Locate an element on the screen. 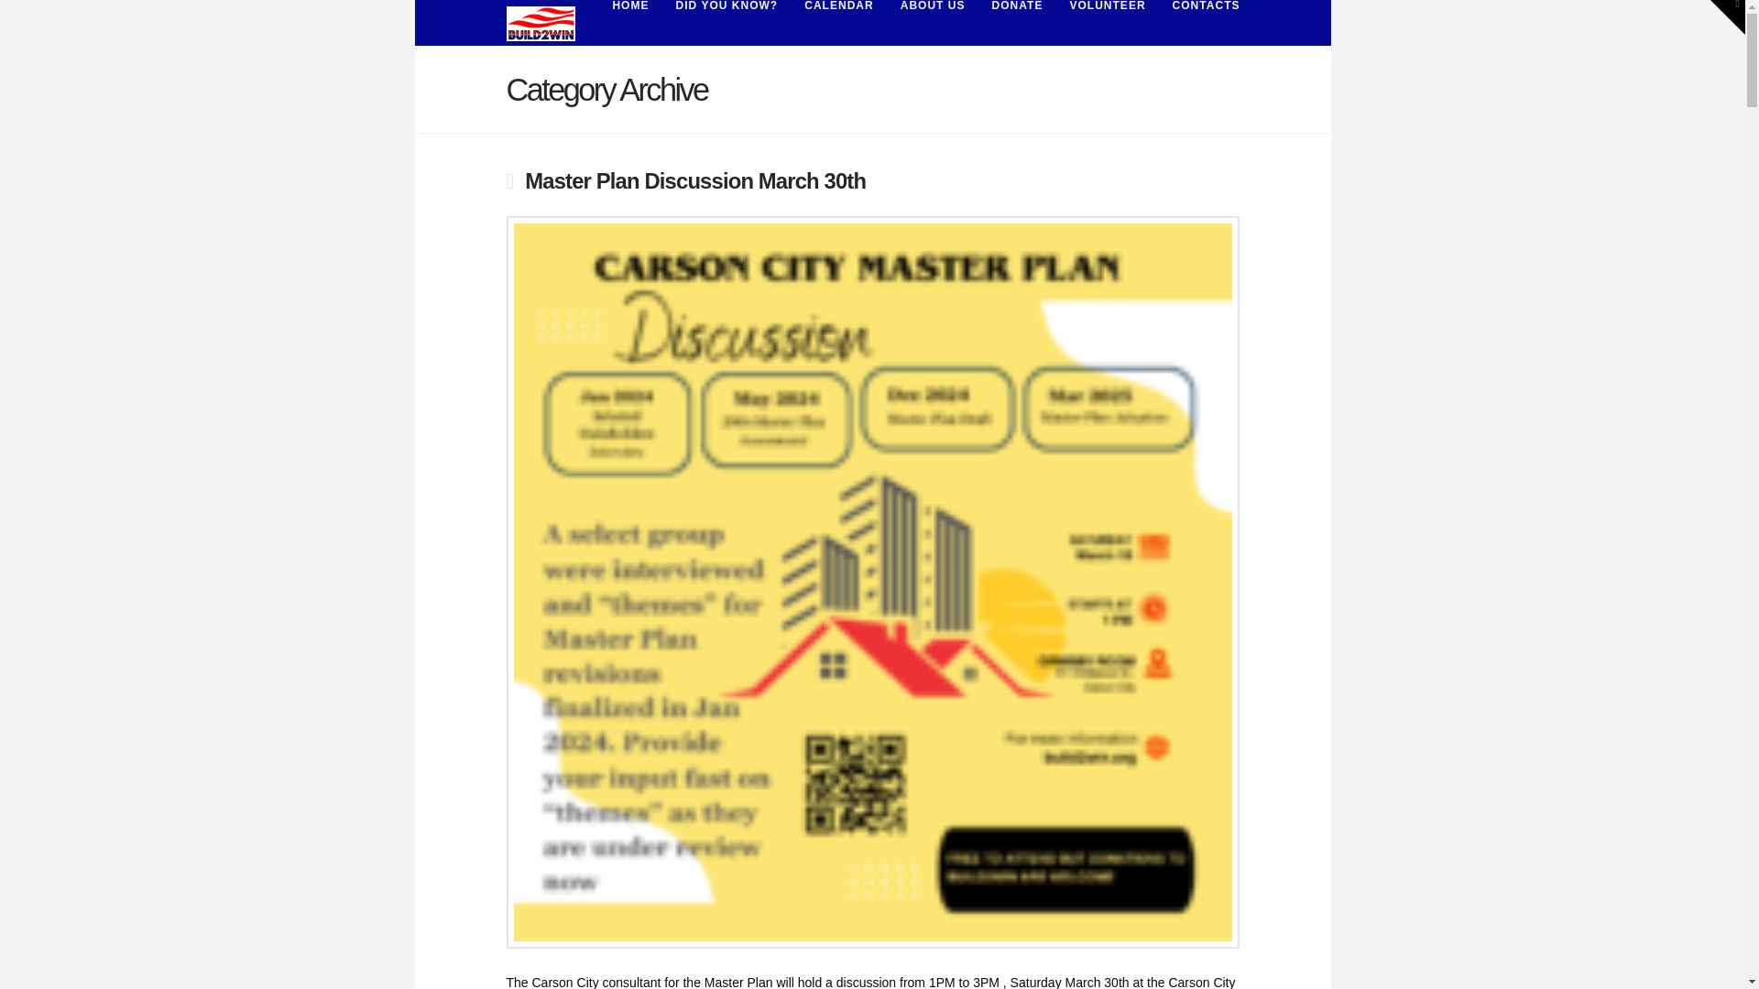 The image size is (1759, 989). ABOUT US is located at coordinates (932, 22).